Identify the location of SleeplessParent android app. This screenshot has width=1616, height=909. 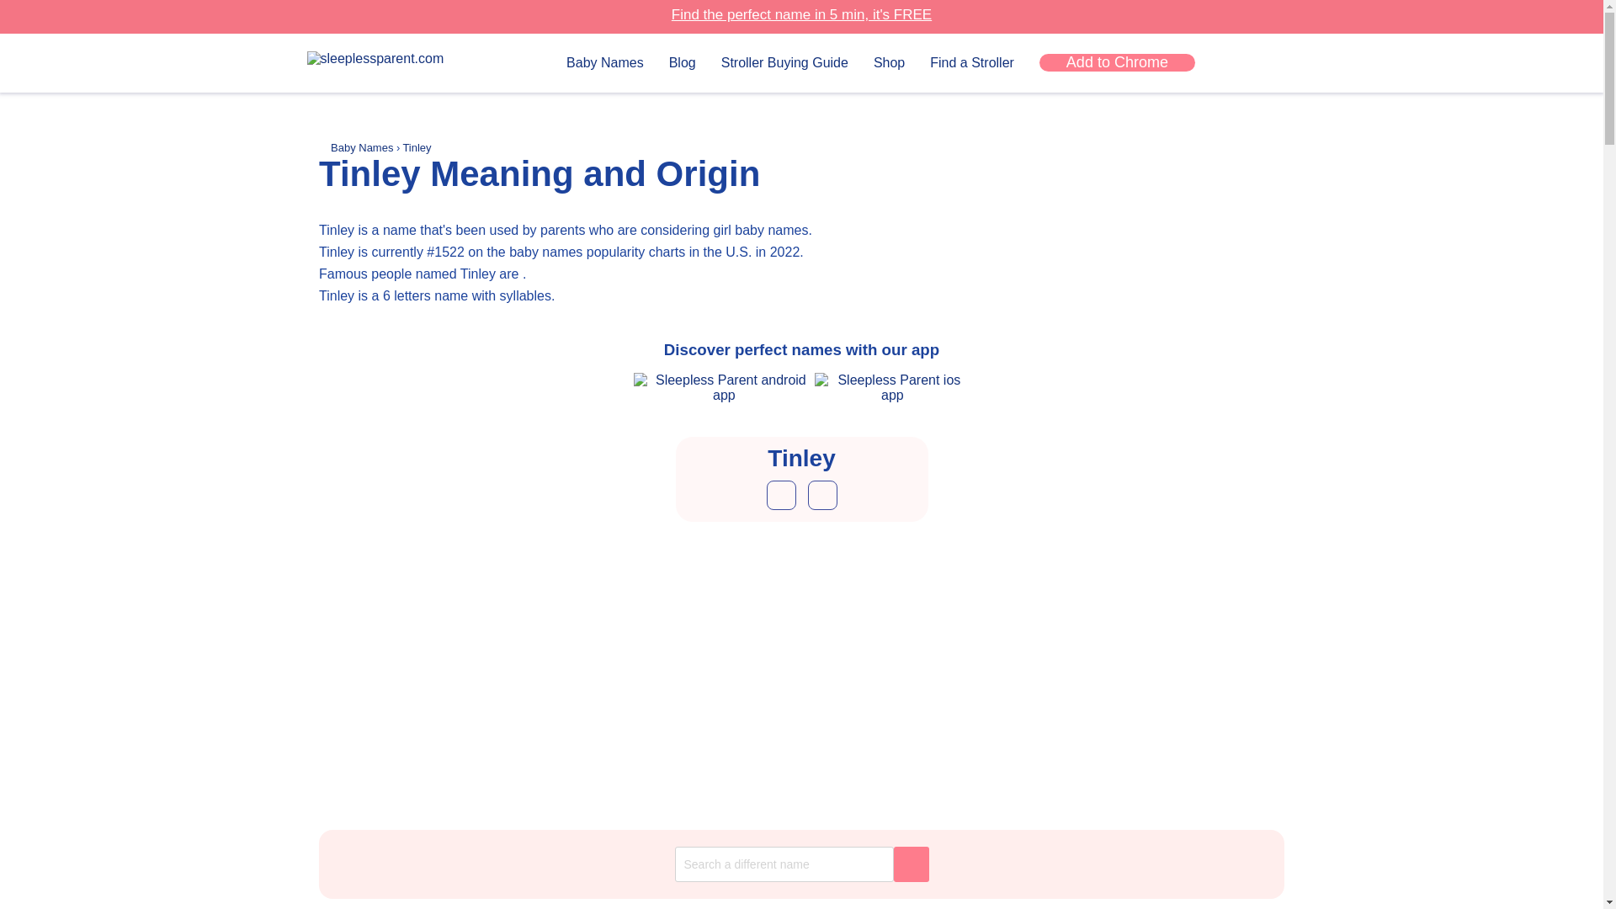
(724, 387).